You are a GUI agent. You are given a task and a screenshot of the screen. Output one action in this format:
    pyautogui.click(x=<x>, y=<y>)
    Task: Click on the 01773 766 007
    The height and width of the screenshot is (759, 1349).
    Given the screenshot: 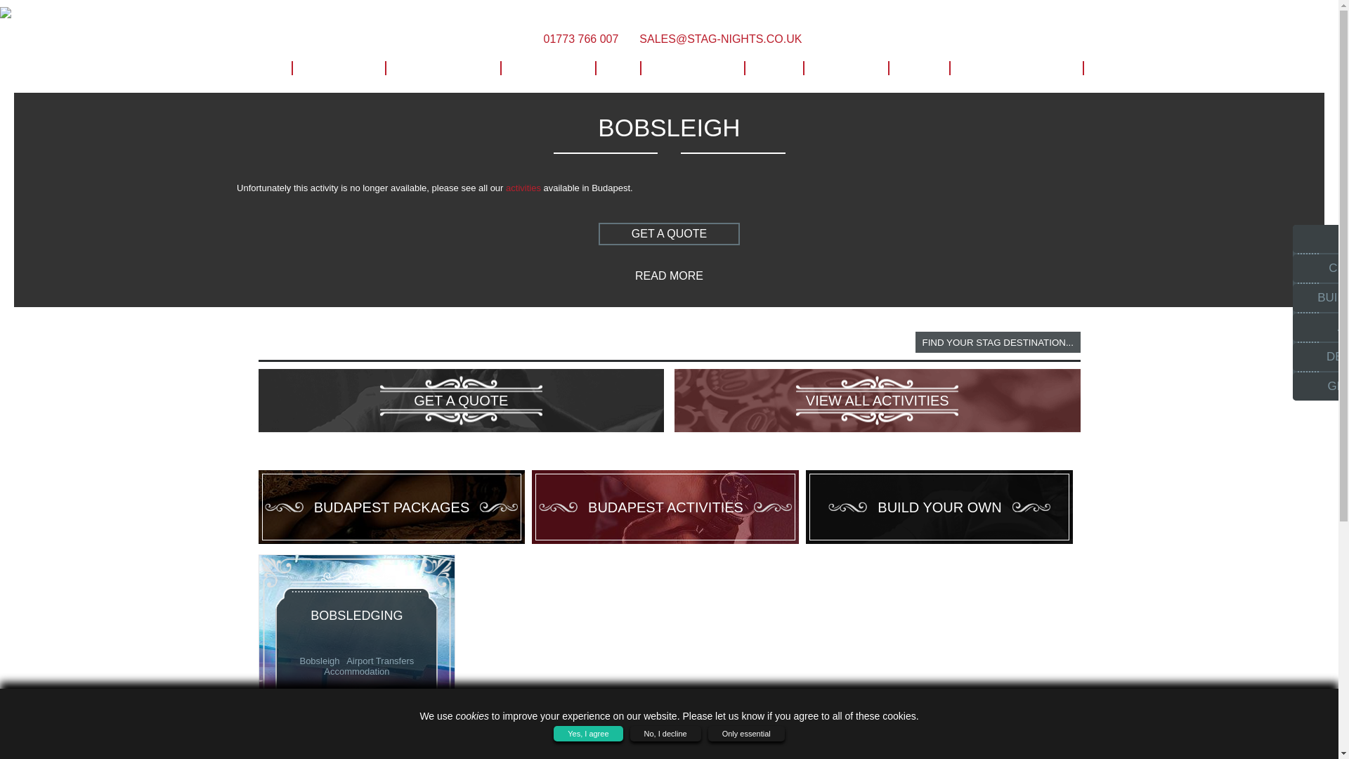 What is the action you would take?
    pyautogui.click(x=578, y=39)
    